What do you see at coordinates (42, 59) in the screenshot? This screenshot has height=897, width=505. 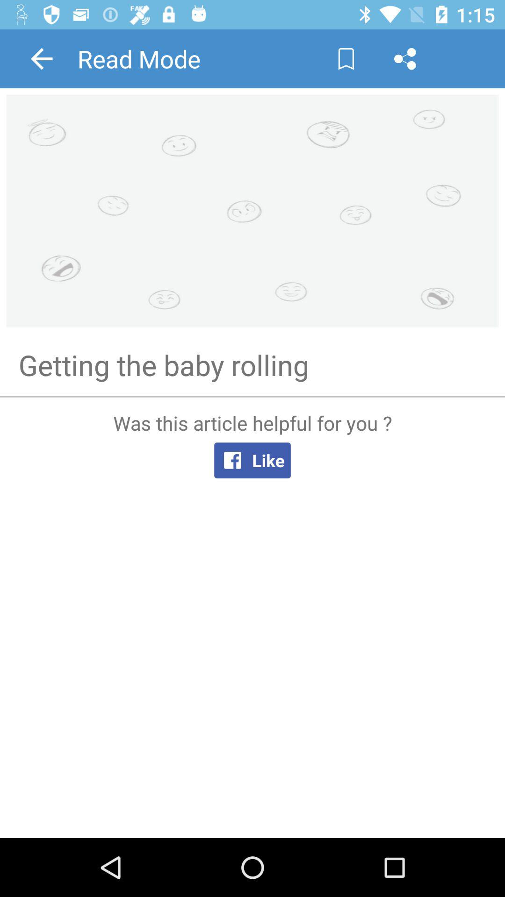 I see `go back` at bounding box center [42, 59].